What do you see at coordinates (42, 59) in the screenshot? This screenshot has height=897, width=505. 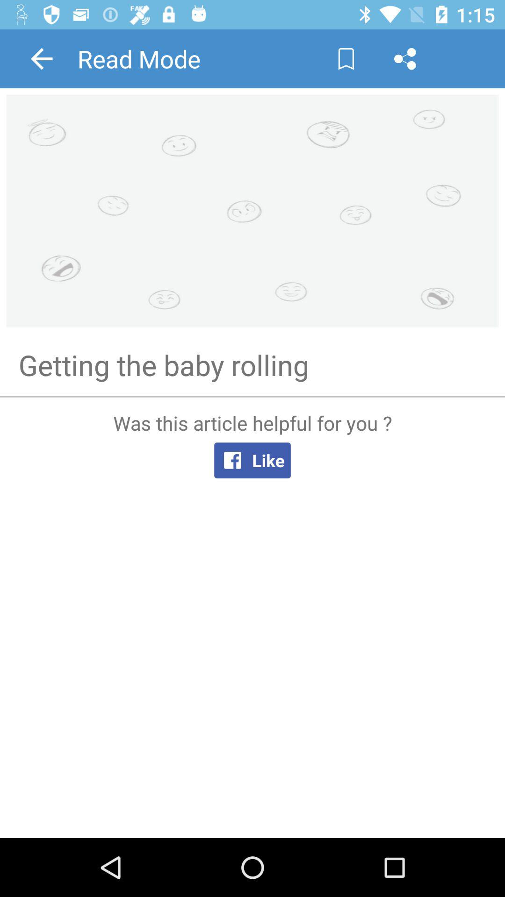 I see `go back` at bounding box center [42, 59].